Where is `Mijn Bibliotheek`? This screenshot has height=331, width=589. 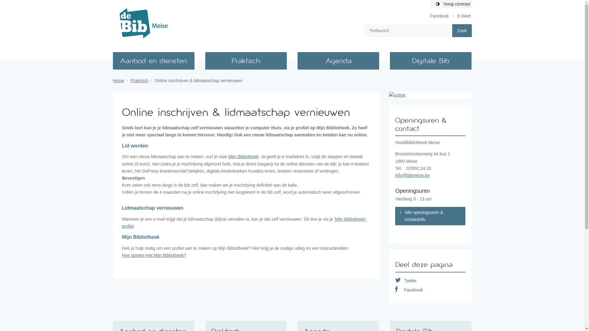 Mijn Bibliotheek is located at coordinates (244, 157).